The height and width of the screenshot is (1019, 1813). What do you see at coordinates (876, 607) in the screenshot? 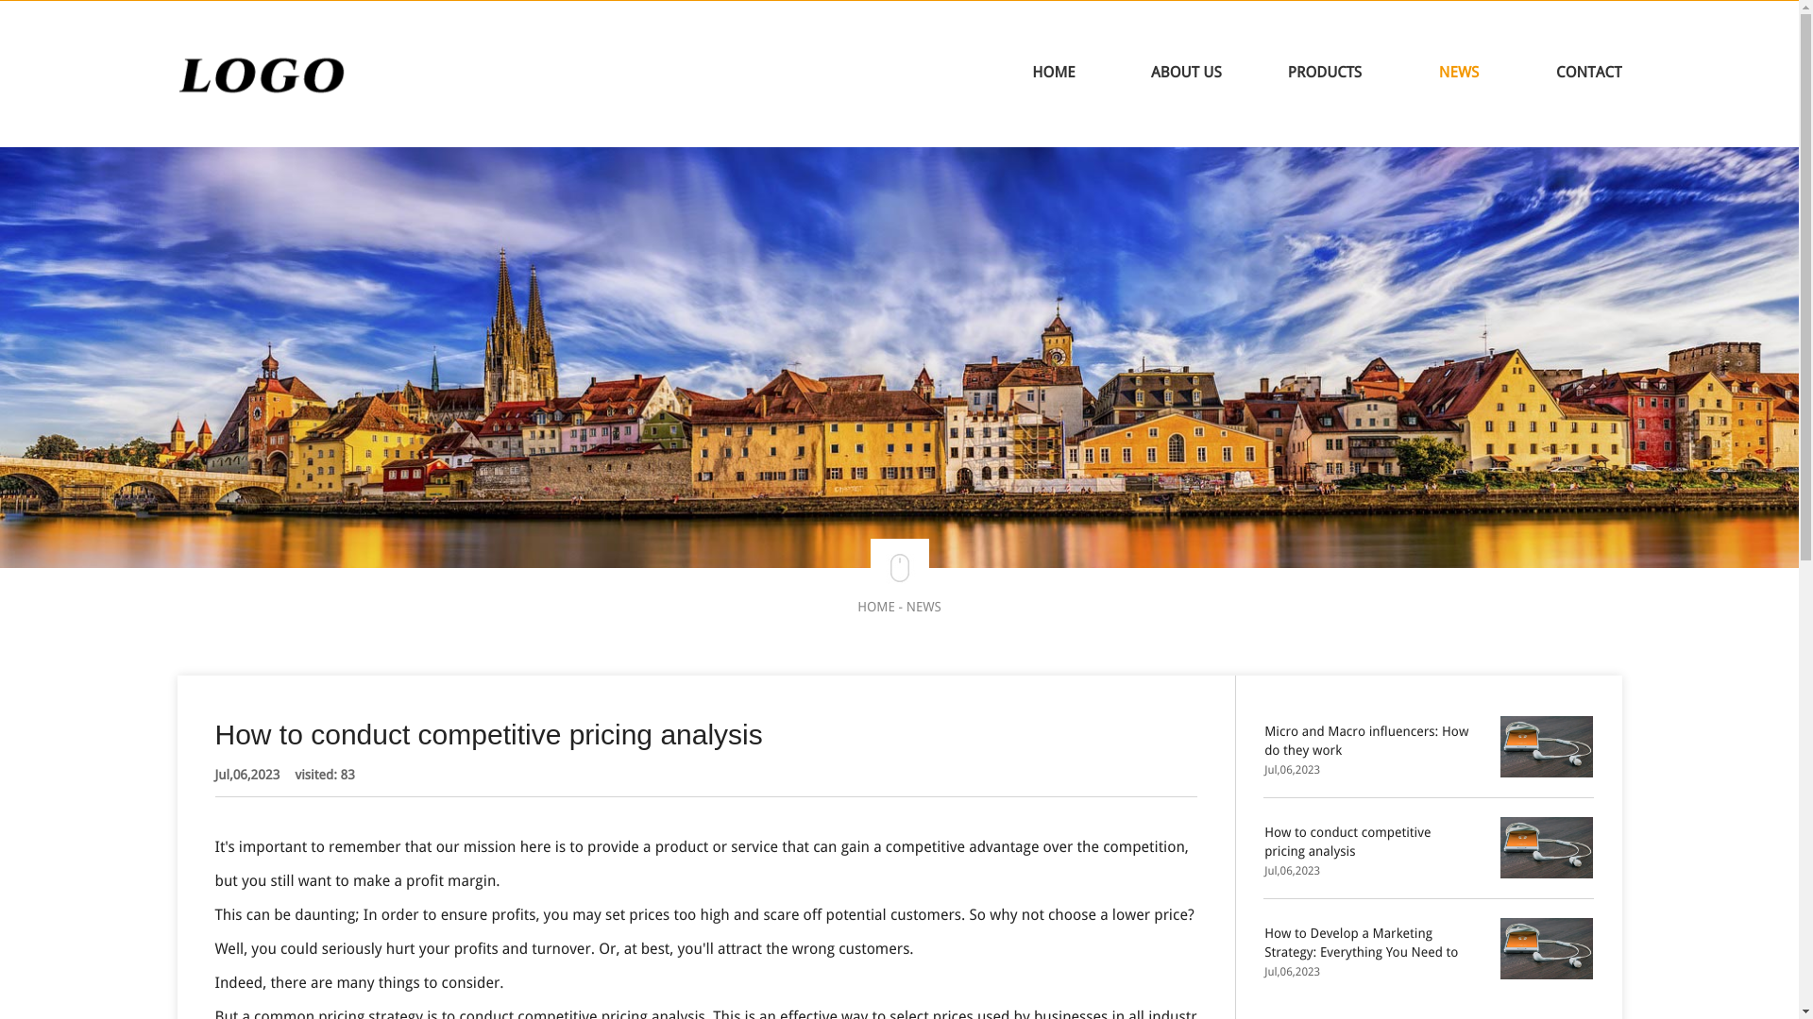
I see `HOME` at bounding box center [876, 607].